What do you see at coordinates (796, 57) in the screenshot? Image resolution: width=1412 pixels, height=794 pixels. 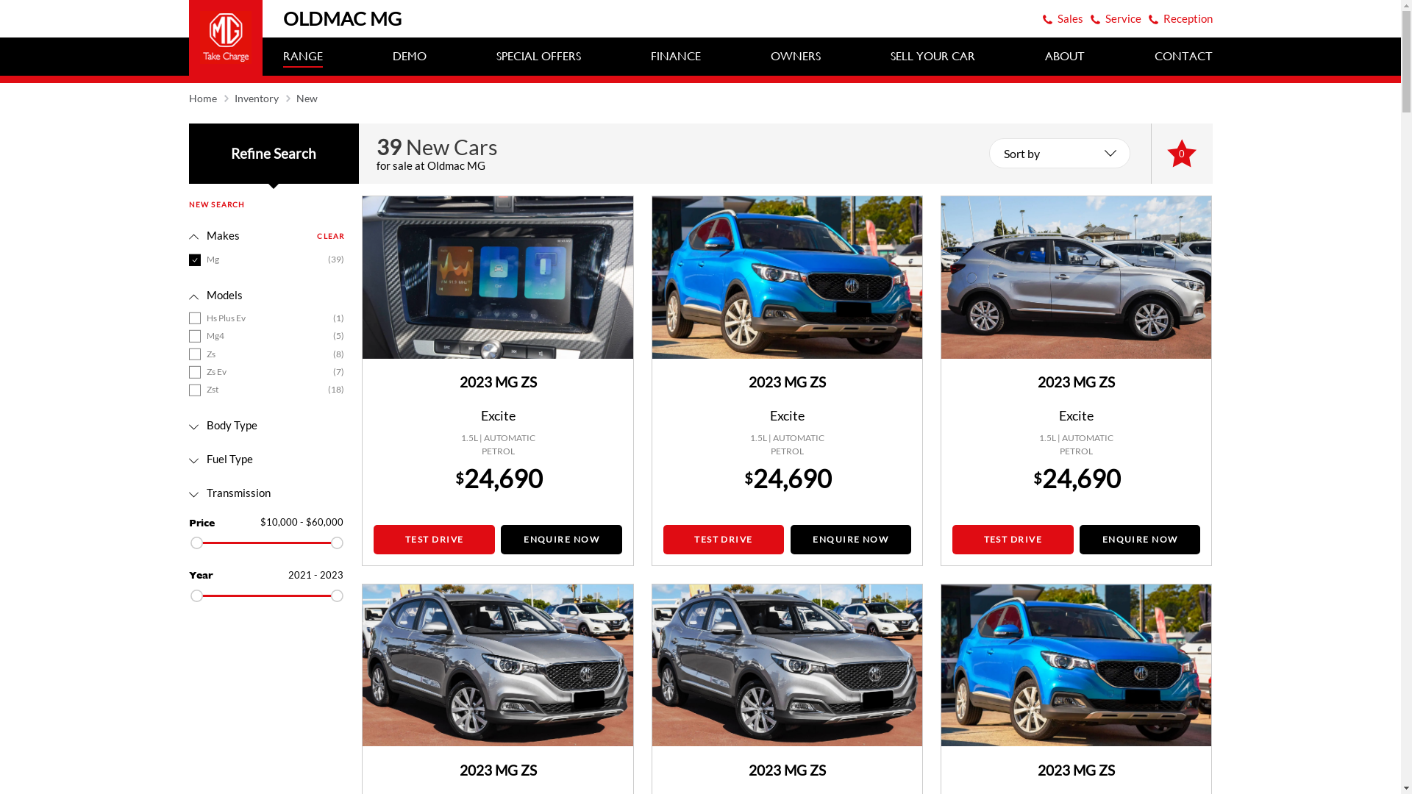 I see `OWNERS` at bounding box center [796, 57].